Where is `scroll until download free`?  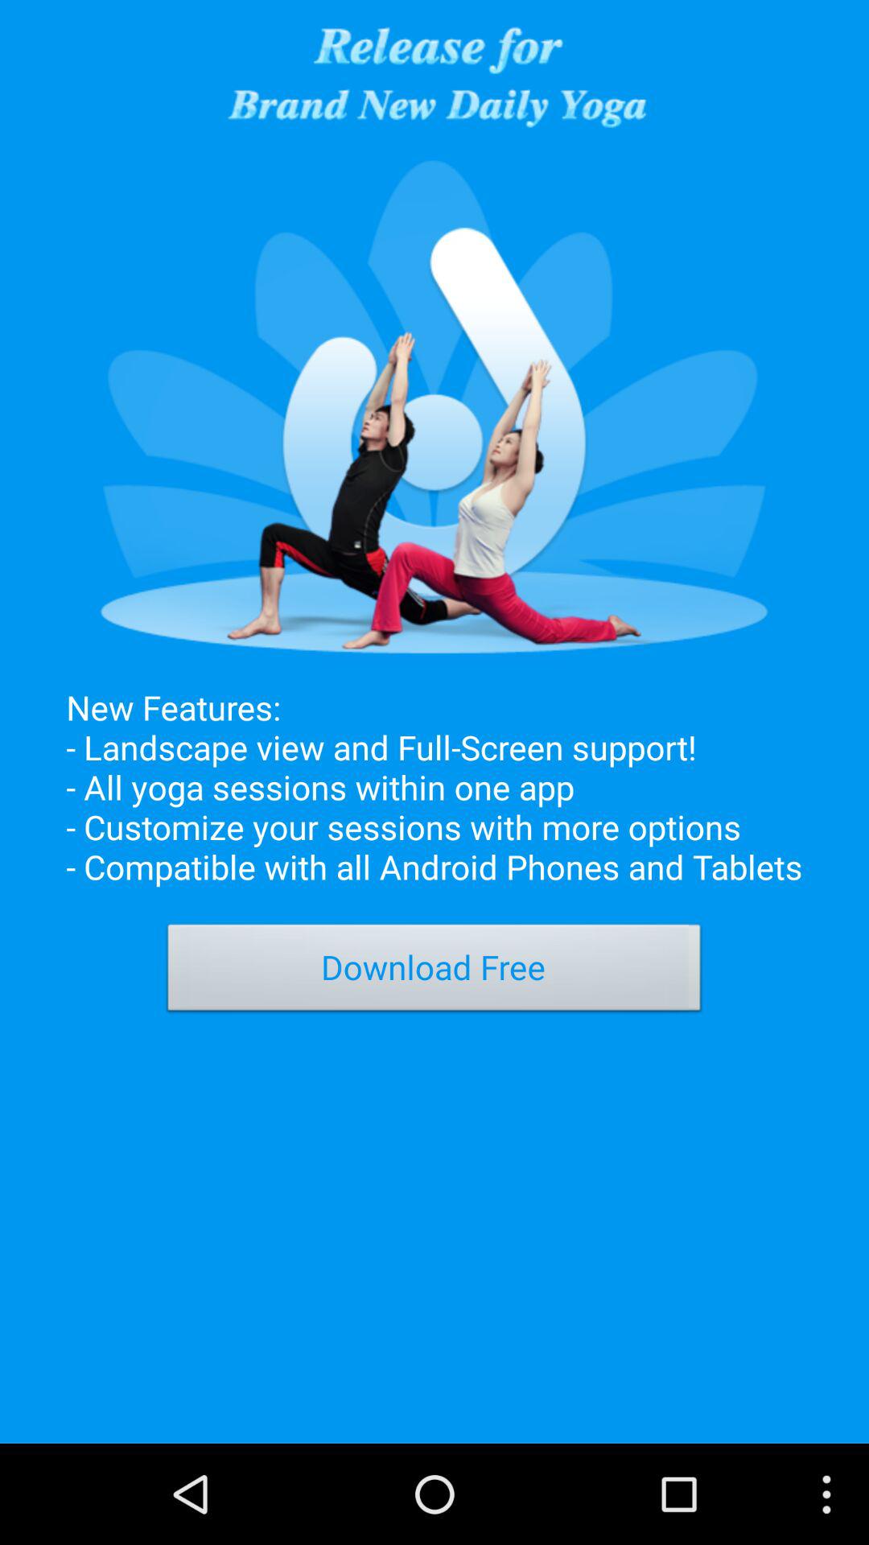 scroll until download free is located at coordinates (434, 972).